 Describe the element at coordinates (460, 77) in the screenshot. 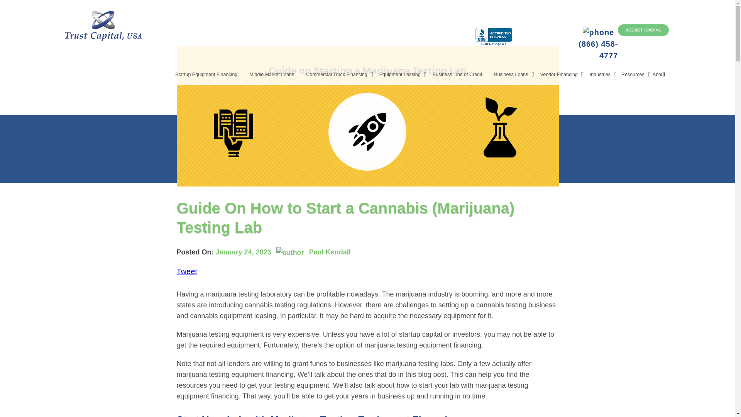

I see `Business Line of Credit` at that location.